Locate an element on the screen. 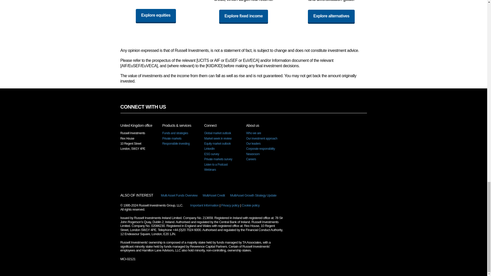  Who we are is located at coordinates (253, 133).